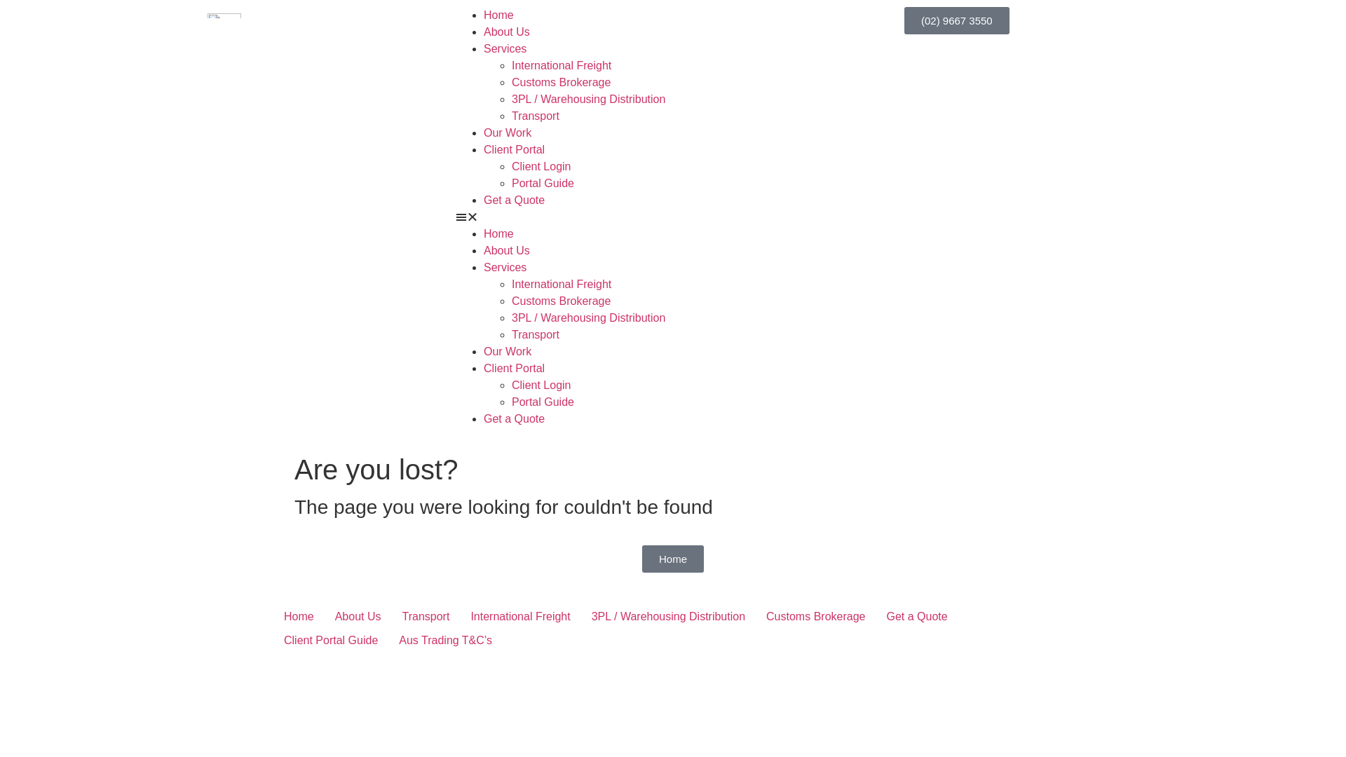  I want to click on Client Portal, so click(515, 150).